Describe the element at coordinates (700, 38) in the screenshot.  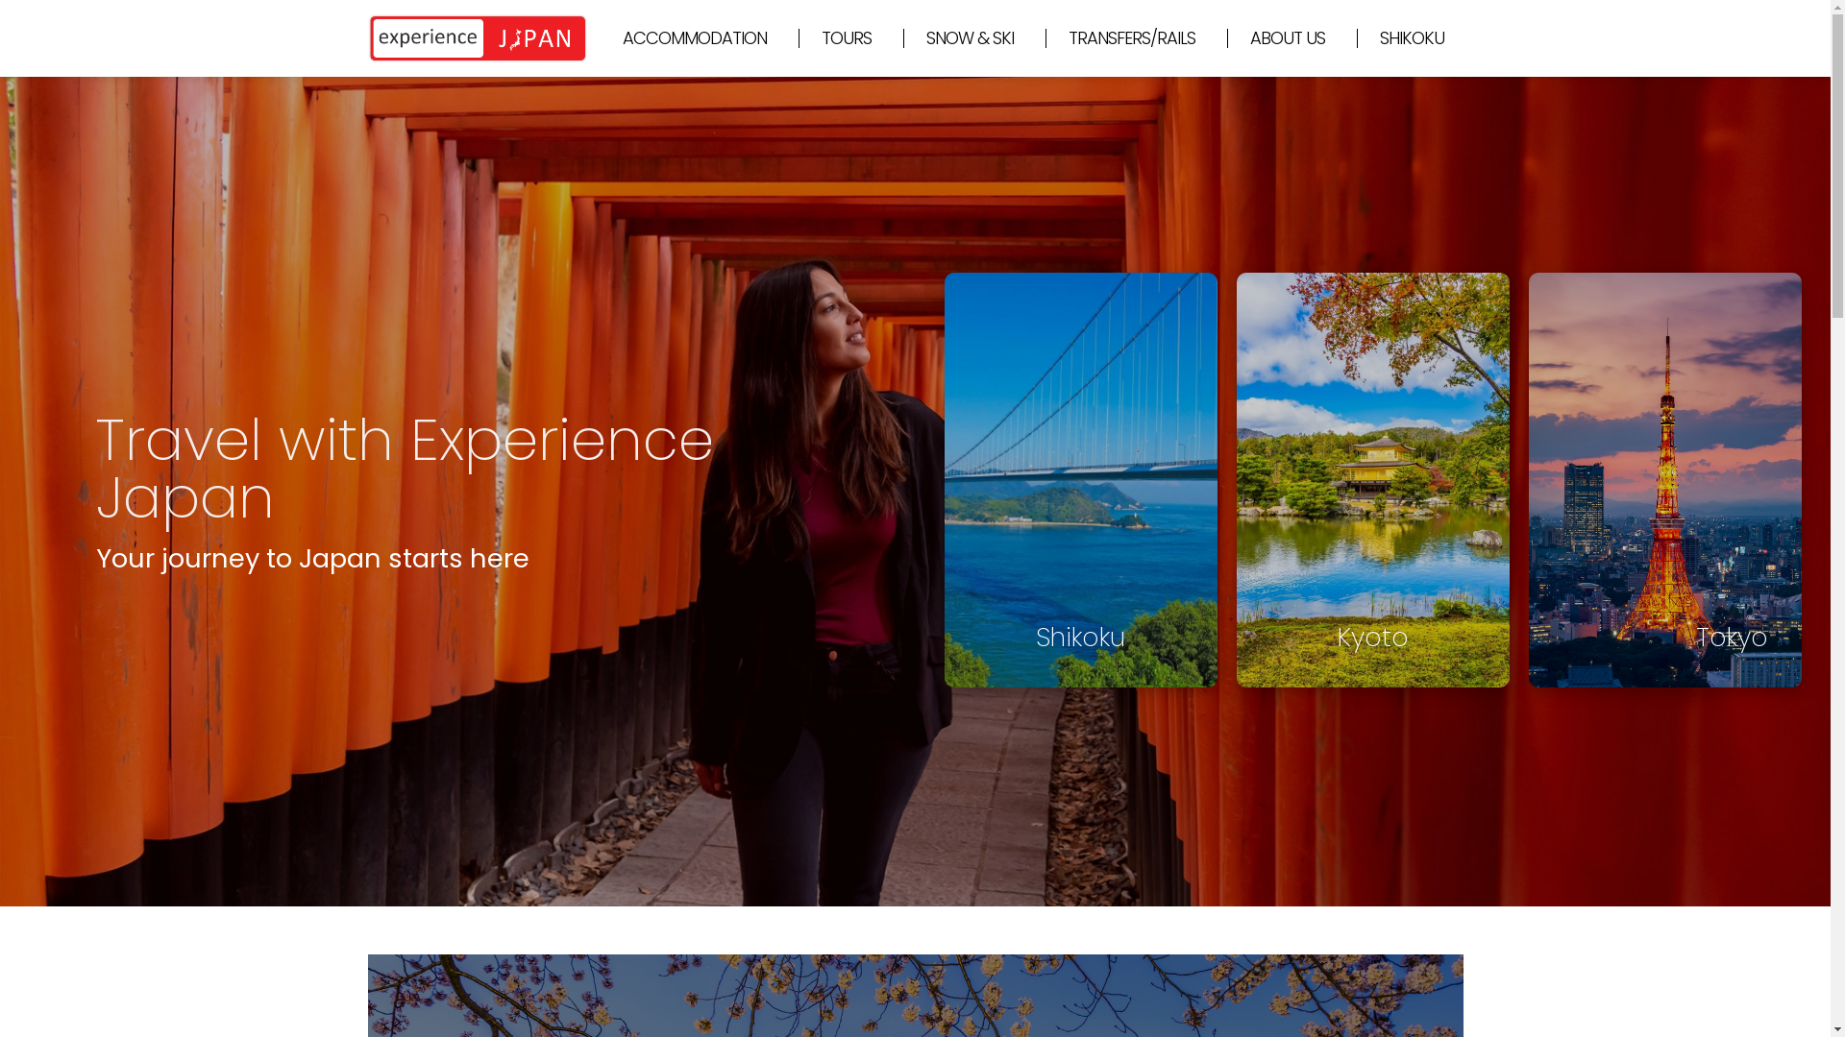
I see `ACCOMMODATION` at that location.